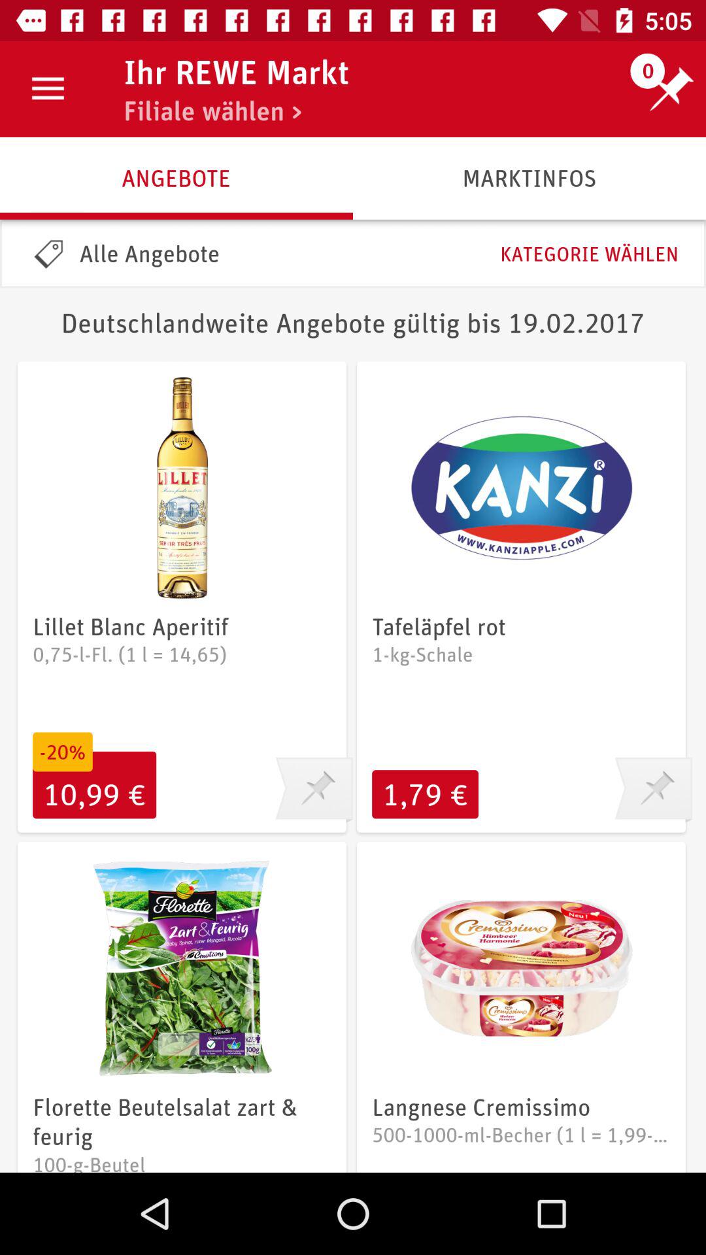 This screenshot has height=1255, width=706. What do you see at coordinates (314, 790) in the screenshot?
I see `pin it` at bounding box center [314, 790].